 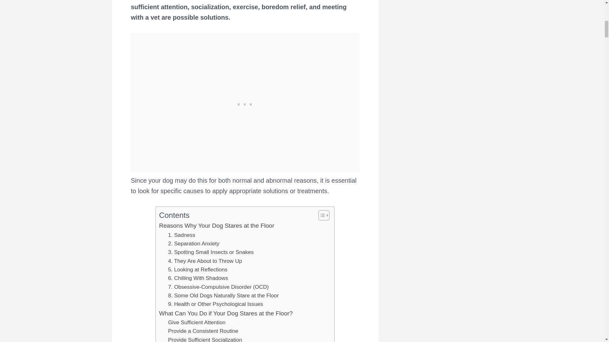 I want to click on Give Sufficient Attention, so click(x=197, y=322).